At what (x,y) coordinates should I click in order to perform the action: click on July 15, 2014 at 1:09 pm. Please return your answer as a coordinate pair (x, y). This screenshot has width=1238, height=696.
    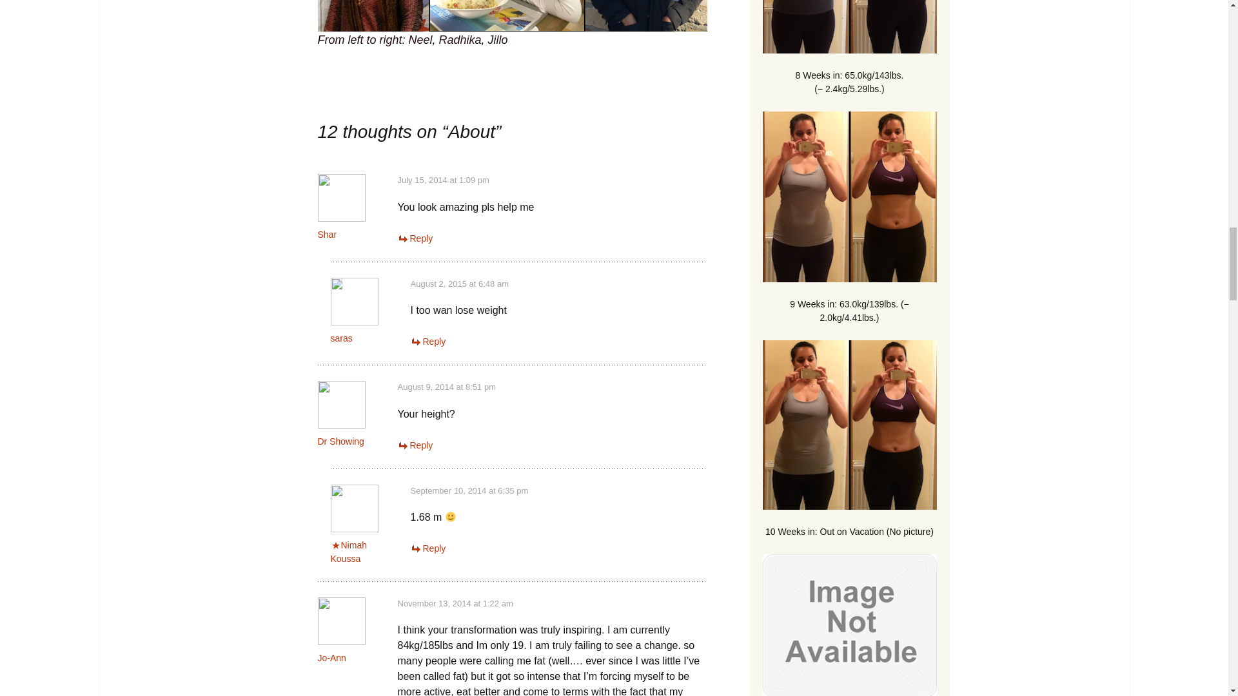
    Looking at the image, I should click on (443, 180).